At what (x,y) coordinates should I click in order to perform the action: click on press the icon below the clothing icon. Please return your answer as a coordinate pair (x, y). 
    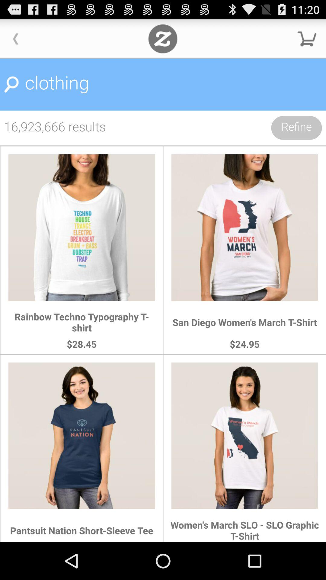
    Looking at the image, I should click on (296, 128).